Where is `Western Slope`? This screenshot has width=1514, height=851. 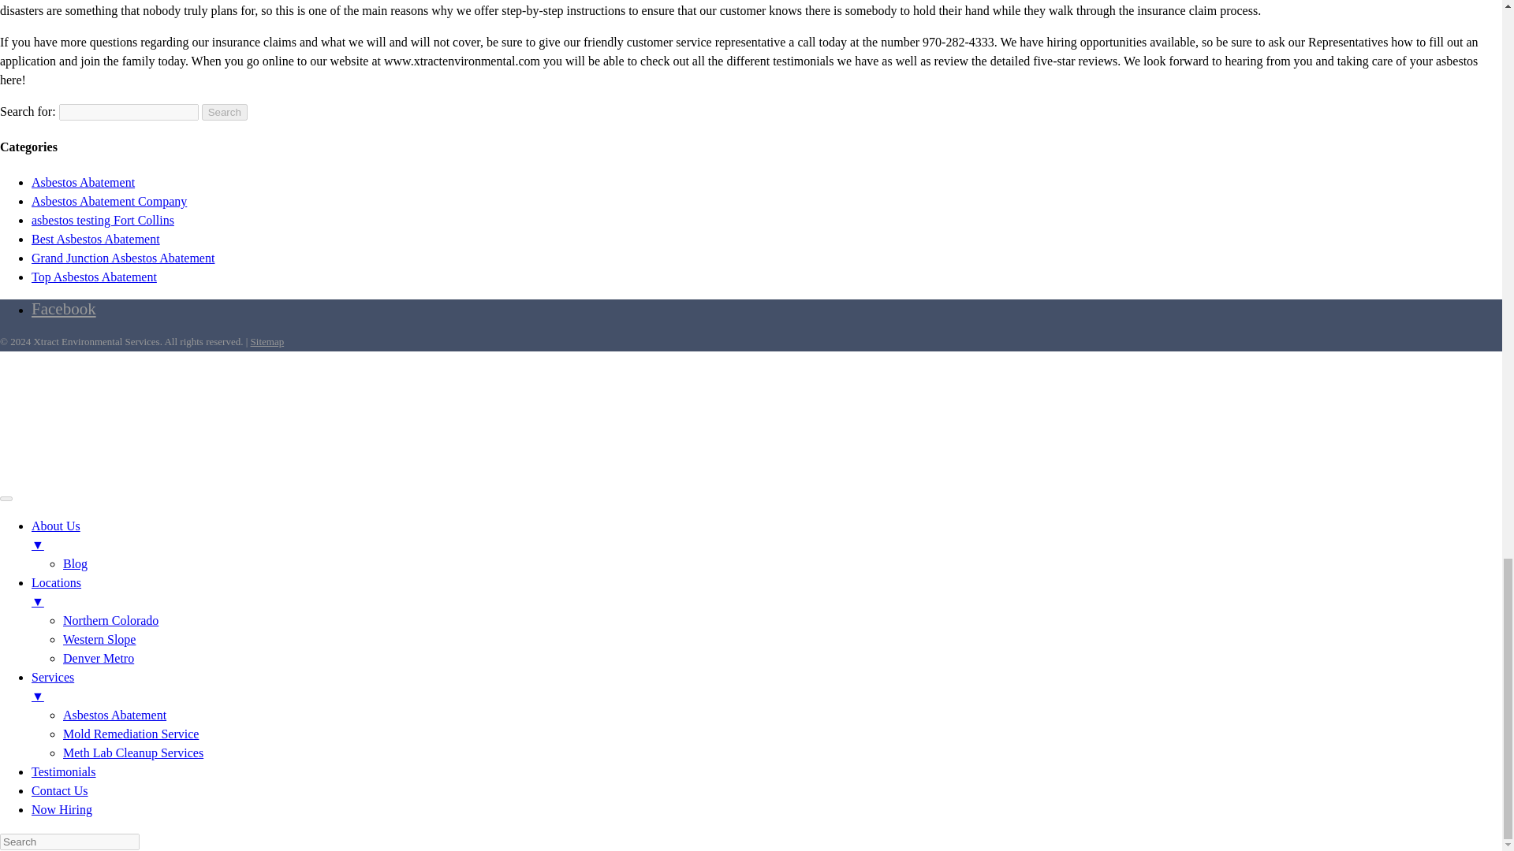
Western Slope is located at coordinates (99, 639).